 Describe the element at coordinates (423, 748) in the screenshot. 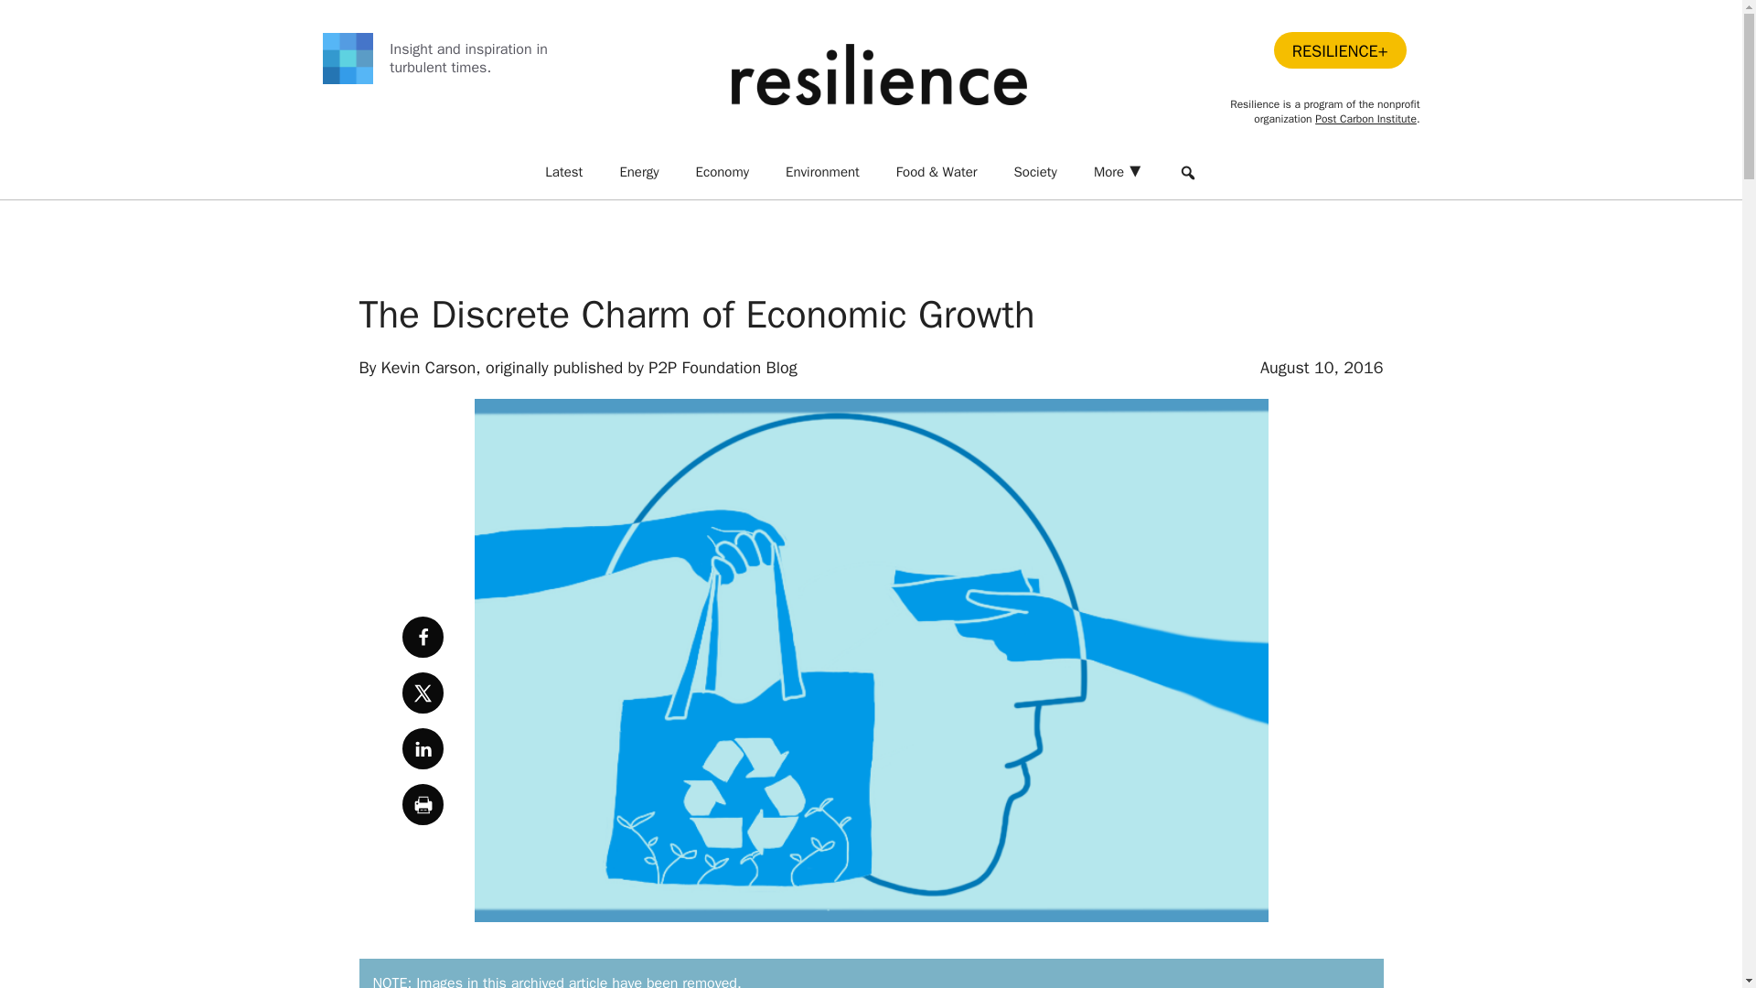

I see `Share on LinkedIn` at that location.